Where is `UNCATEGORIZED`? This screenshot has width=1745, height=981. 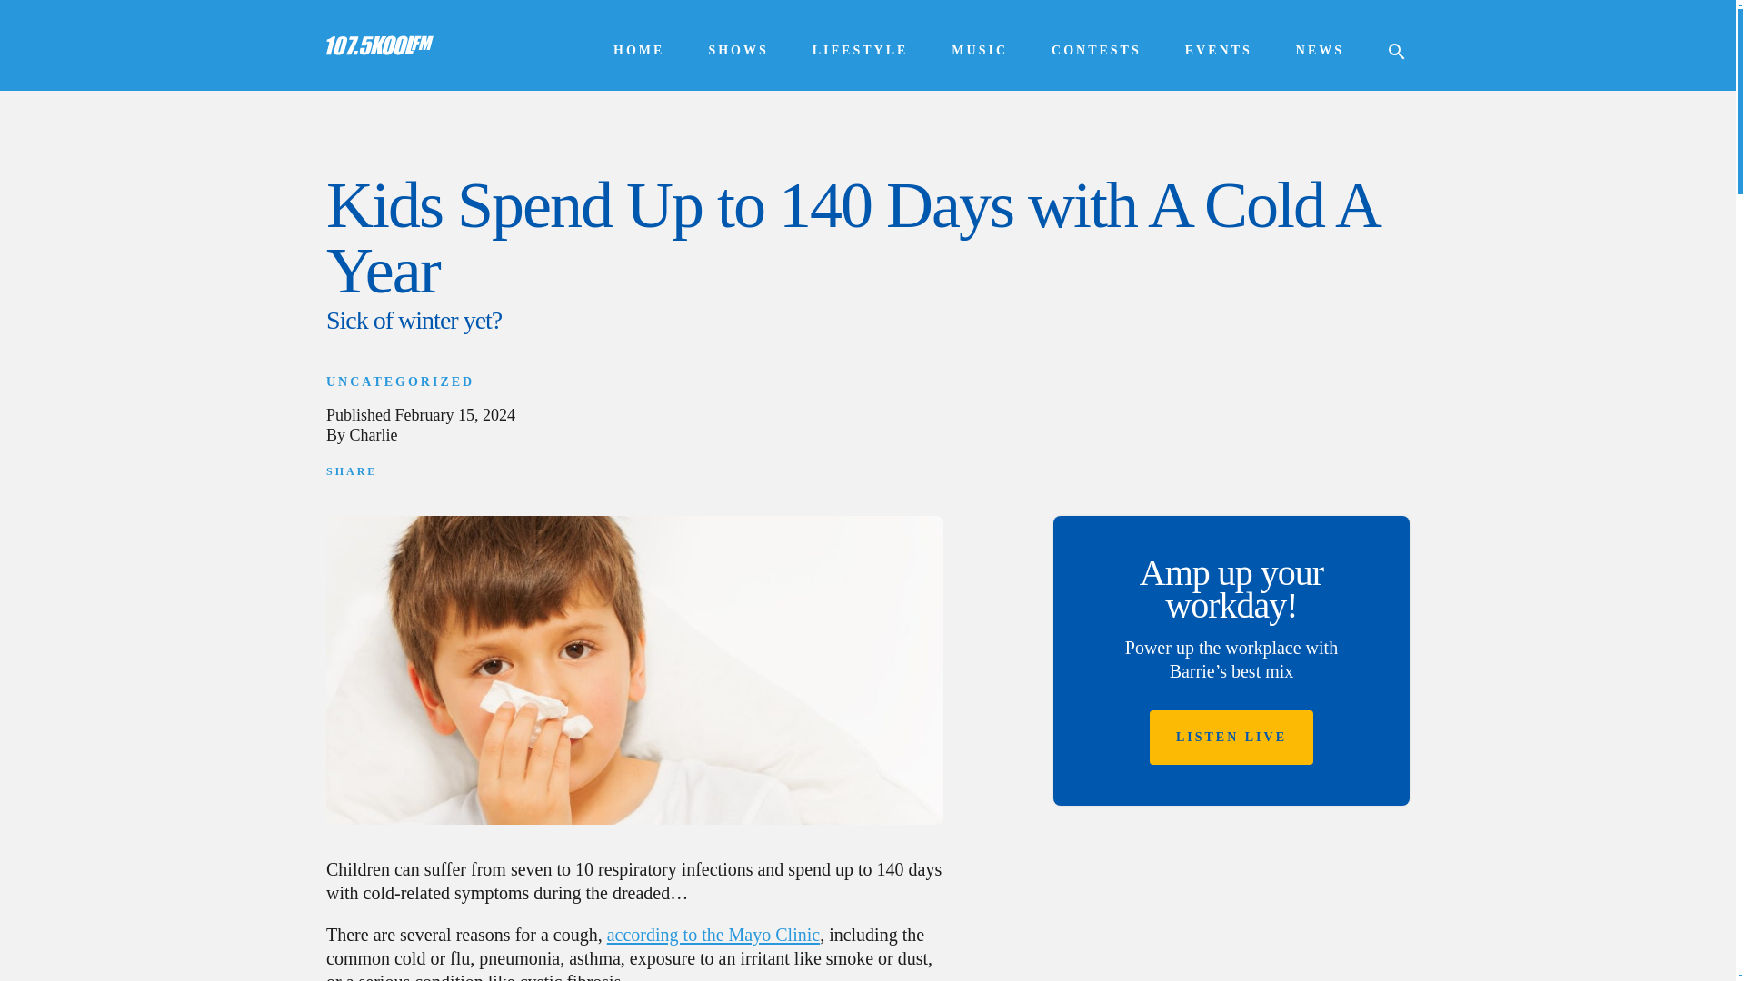
UNCATEGORIZED is located at coordinates (400, 381).